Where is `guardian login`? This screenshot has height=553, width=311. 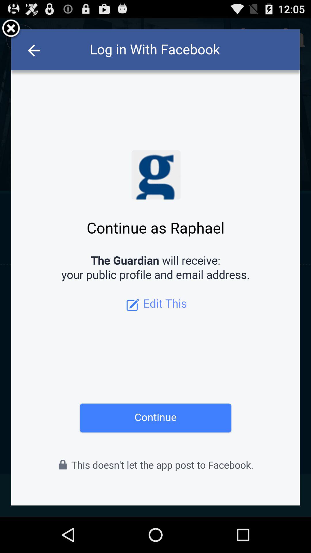
guardian login is located at coordinates (155, 267).